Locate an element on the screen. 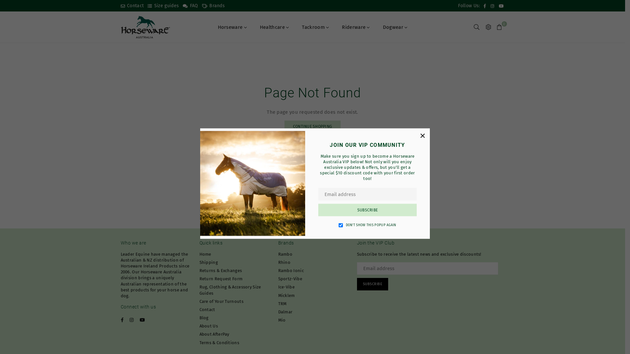 The width and height of the screenshot is (630, 354). Blog is located at coordinates (204, 318).